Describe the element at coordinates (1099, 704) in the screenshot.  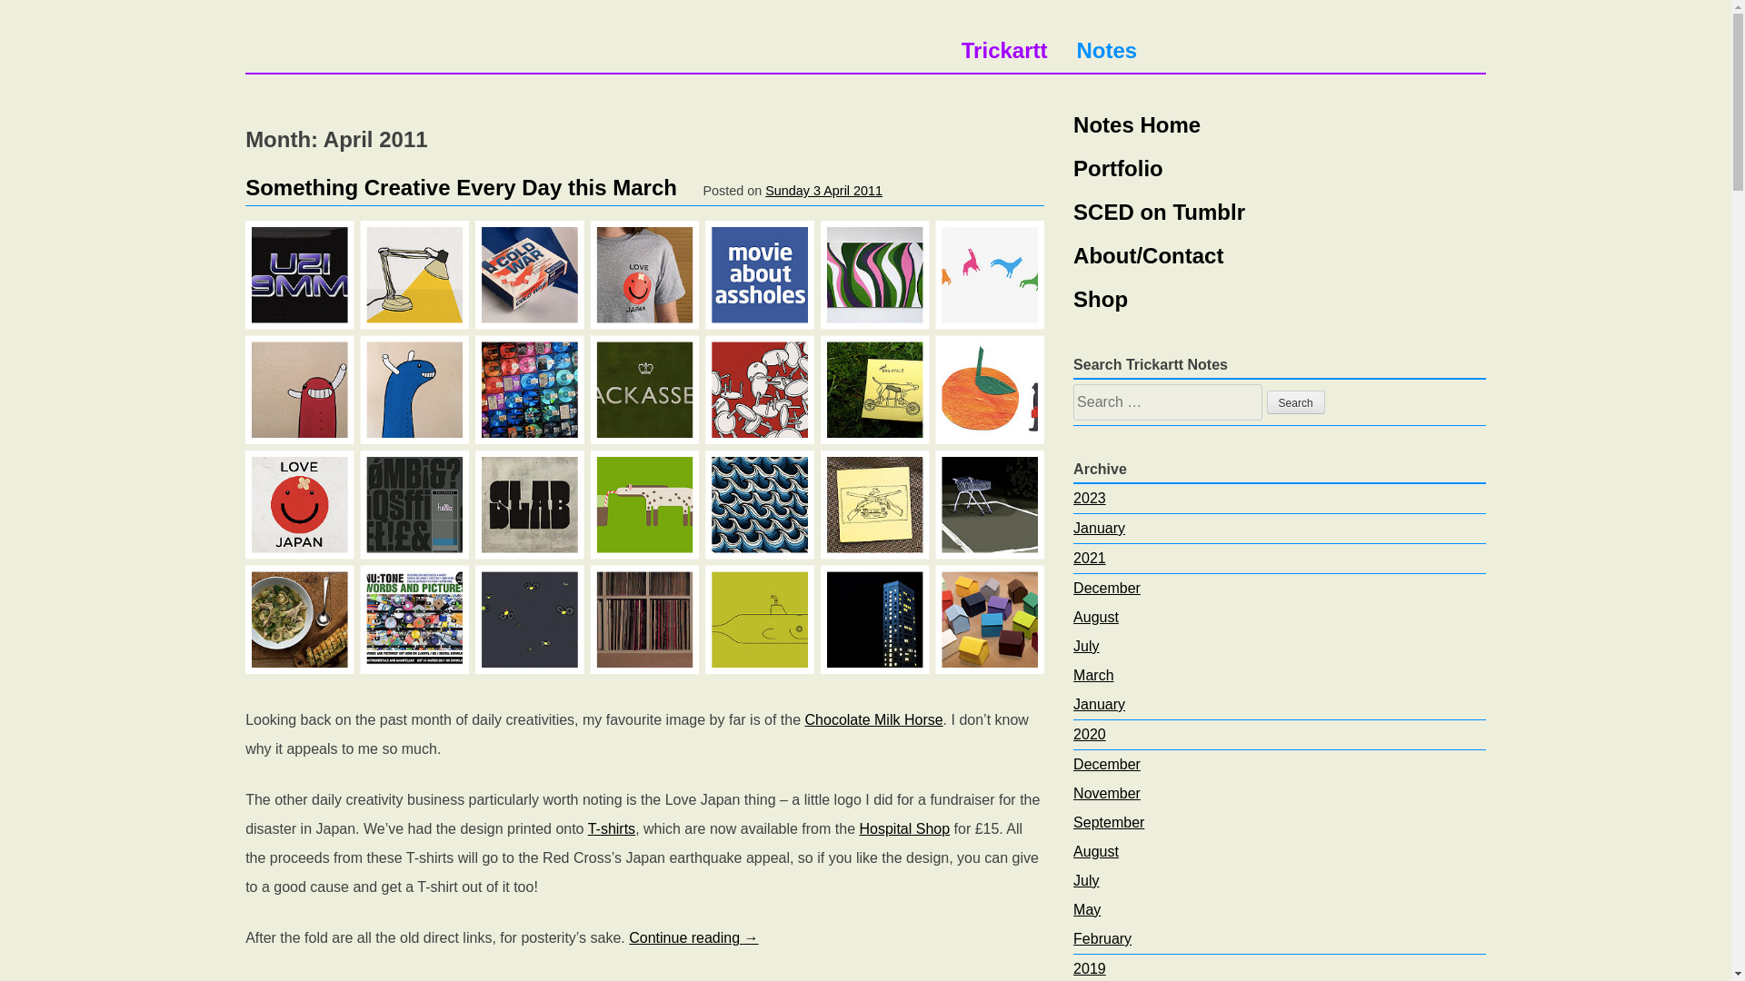
I see `January` at that location.